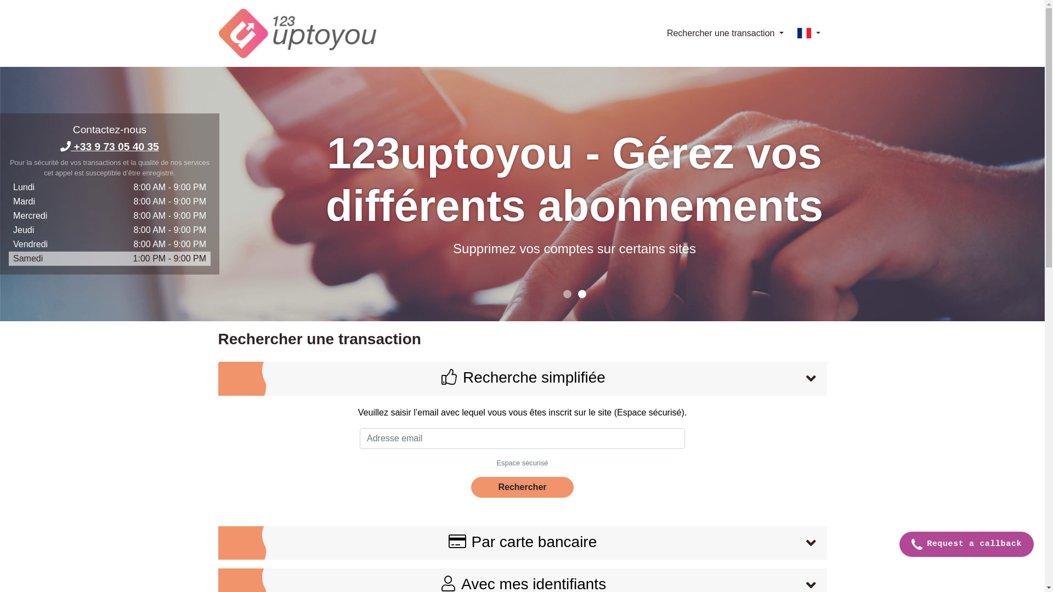  Describe the element at coordinates (110, 147) in the screenshot. I see `+33 9 73 05 40 35` at that location.